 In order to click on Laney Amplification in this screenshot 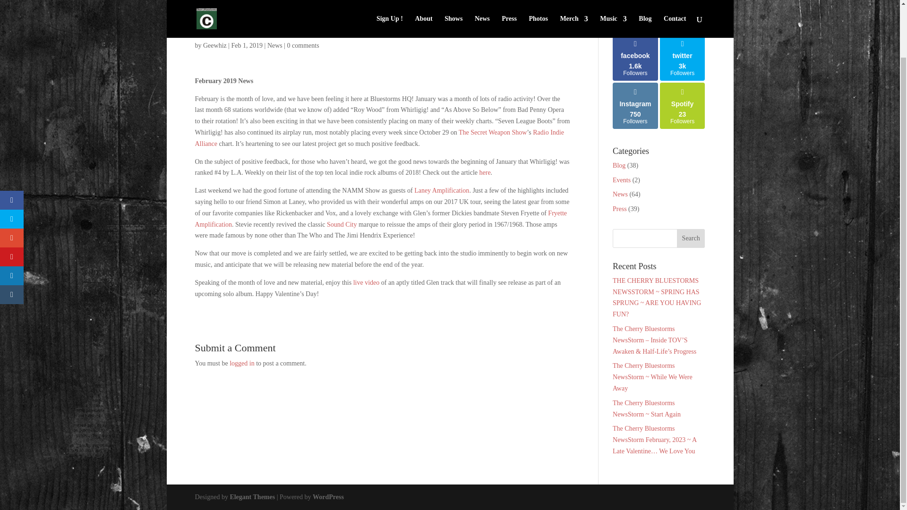, I will do `click(441, 191)`.